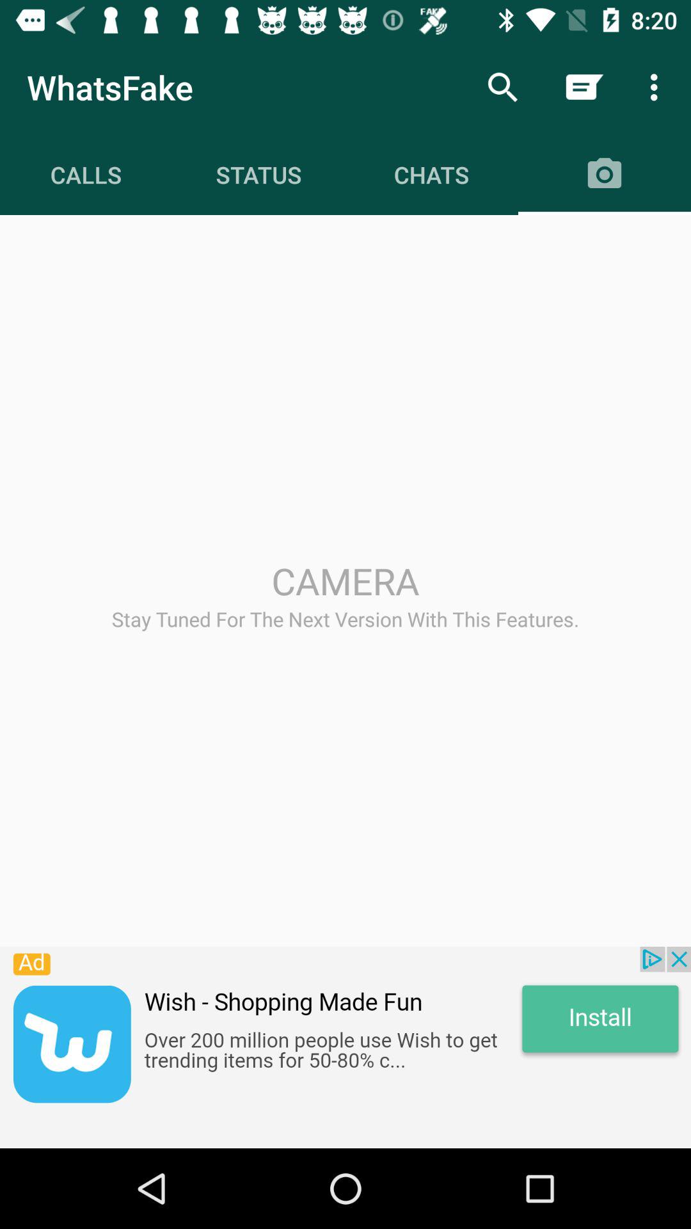 This screenshot has height=1229, width=691. Describe the element at coordinates (584, 87) in the screenshot. I see `click on the message icon next to search icon` at that location.